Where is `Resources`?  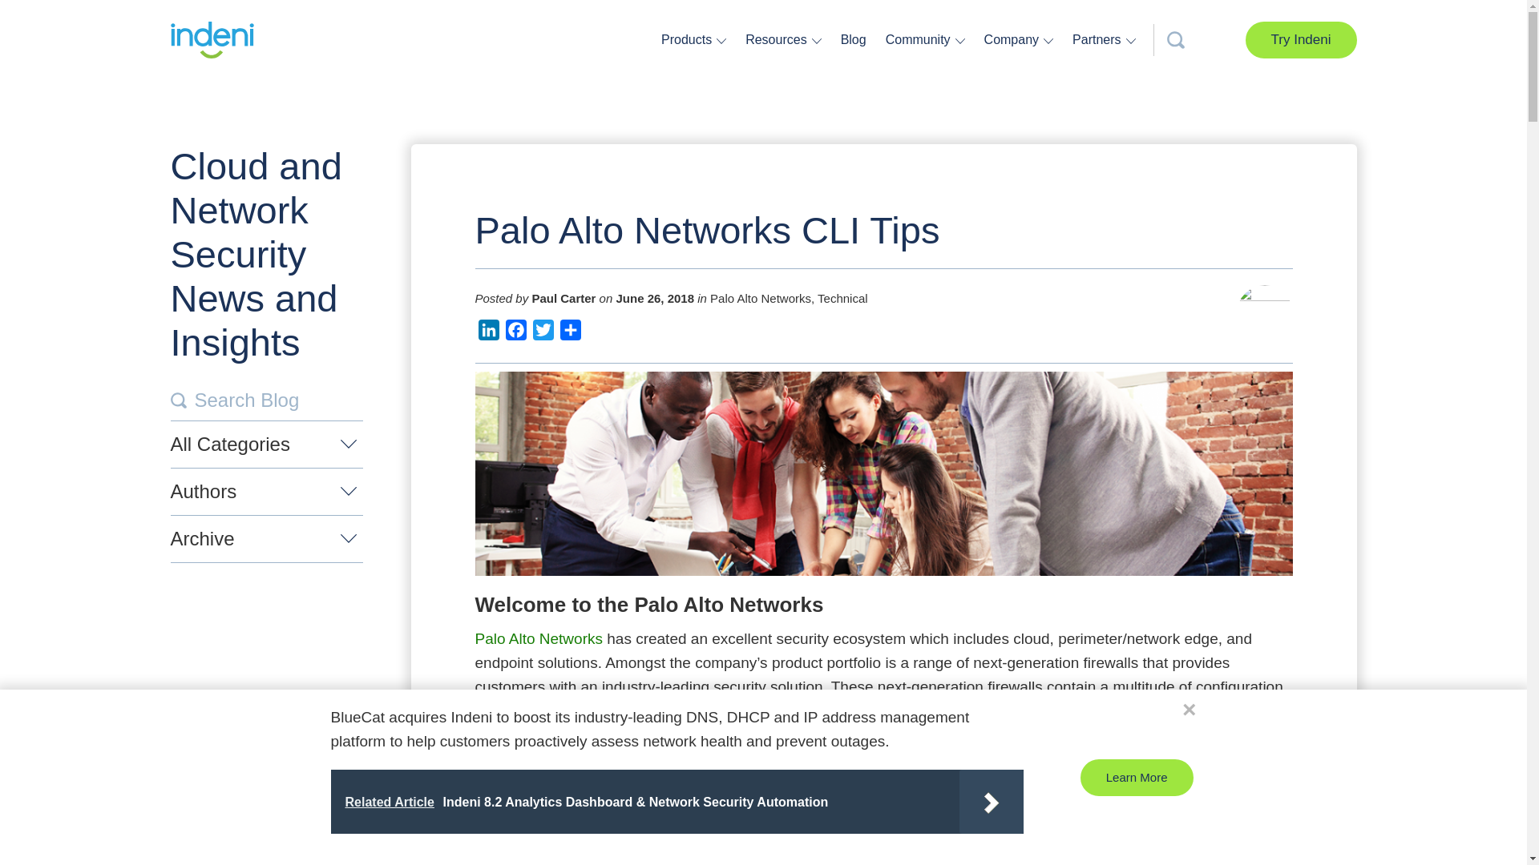
Resources is located at coordinates (778, 39).